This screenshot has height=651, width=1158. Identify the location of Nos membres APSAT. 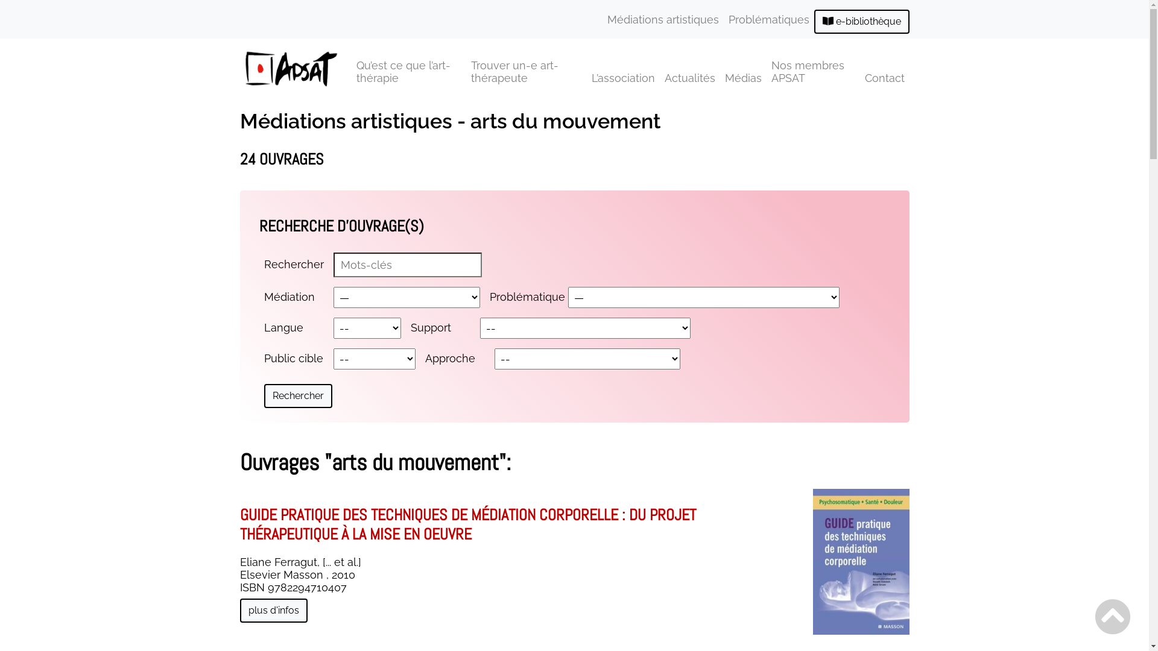
(813, 72).